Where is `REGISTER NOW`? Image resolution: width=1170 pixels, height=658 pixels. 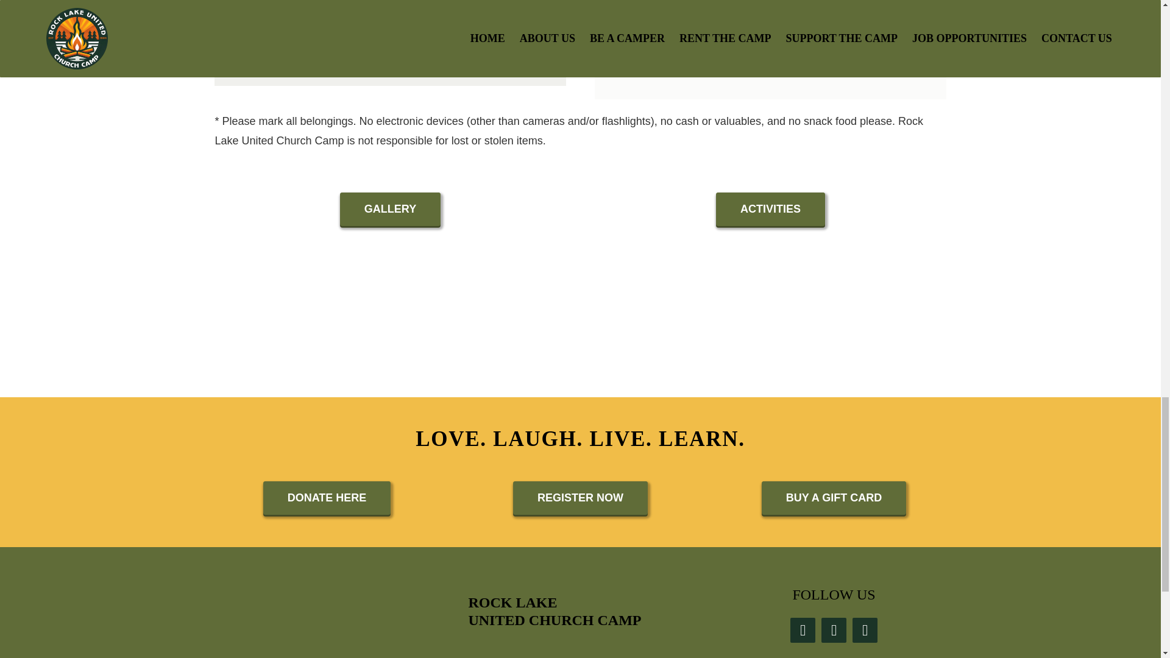 REGISTER NOW is located at coordinates (580, 497).